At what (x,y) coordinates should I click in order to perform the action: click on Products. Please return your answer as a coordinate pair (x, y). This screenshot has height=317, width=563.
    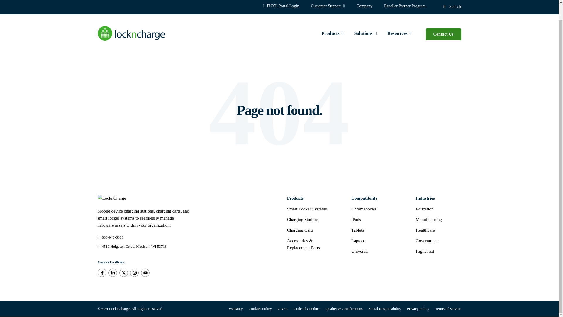
    Looking at the image, I should click on (333, 34).